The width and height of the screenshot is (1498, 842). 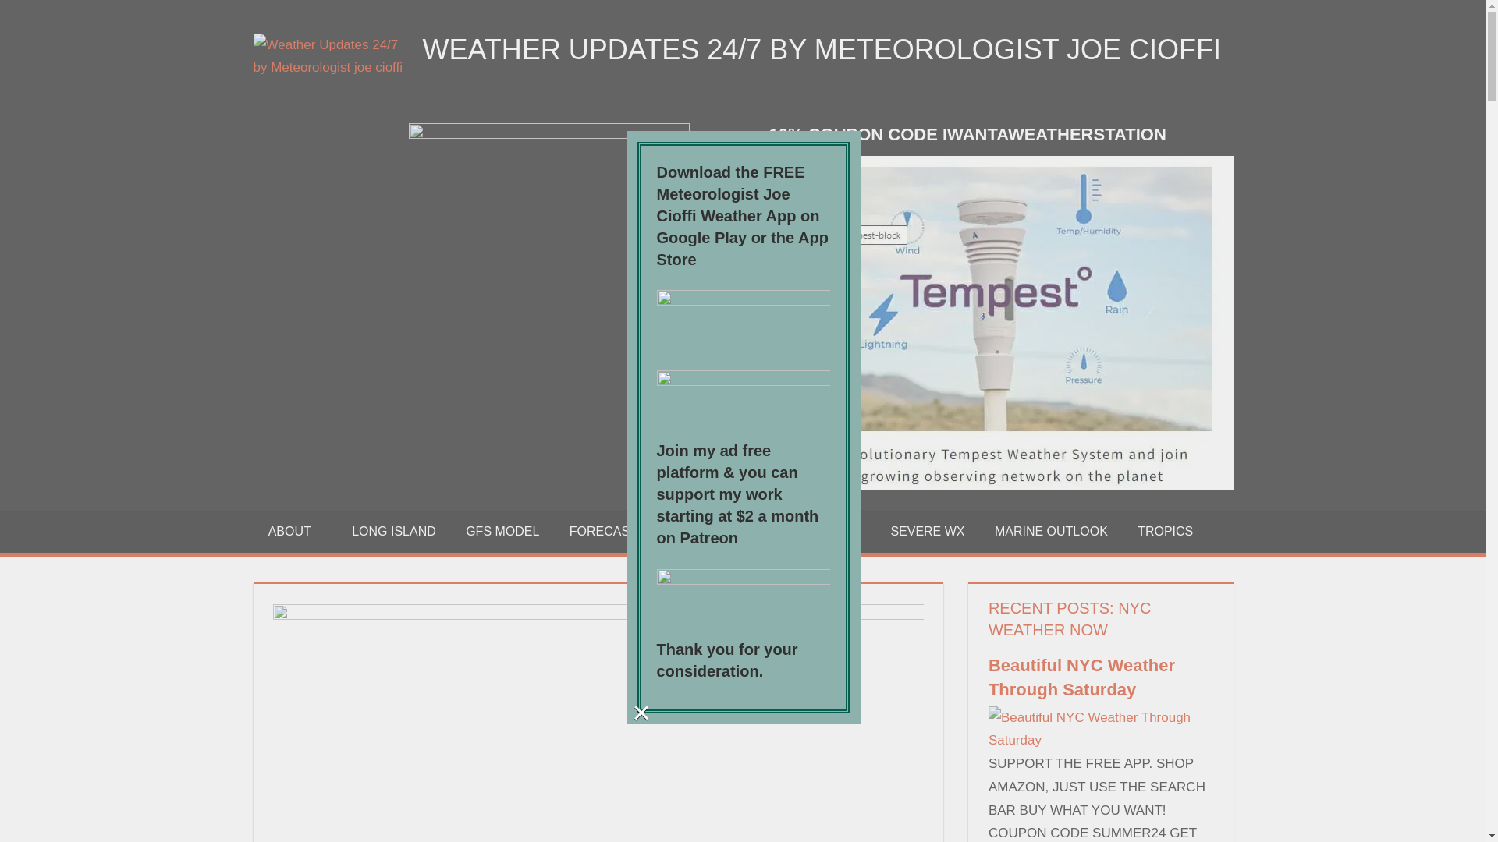 I want to click on MARINE OUTLOOK, so click(x=1050, y=532).